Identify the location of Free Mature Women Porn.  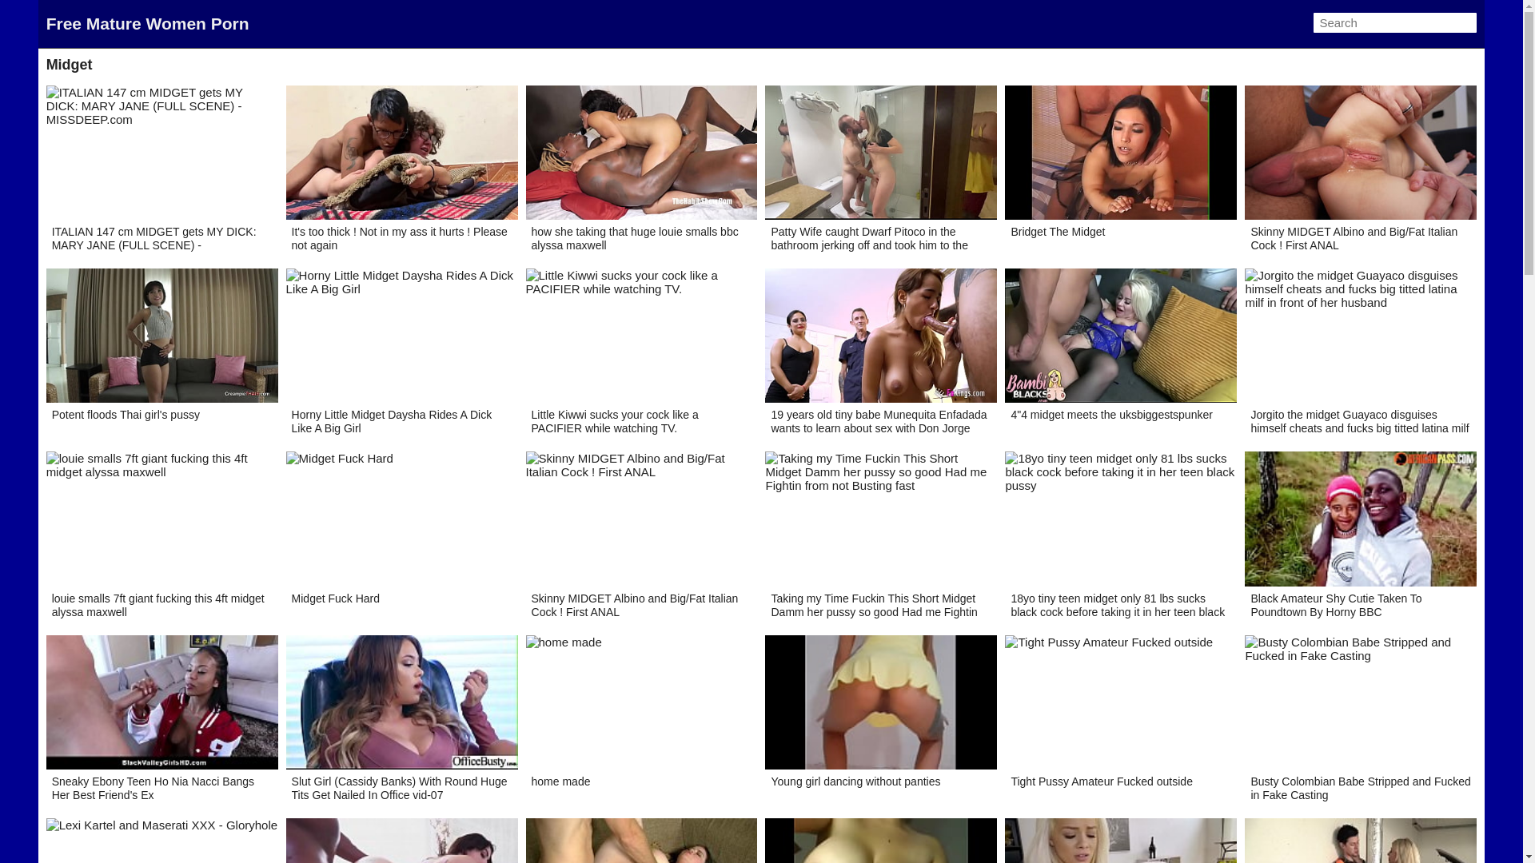
(148, 24).